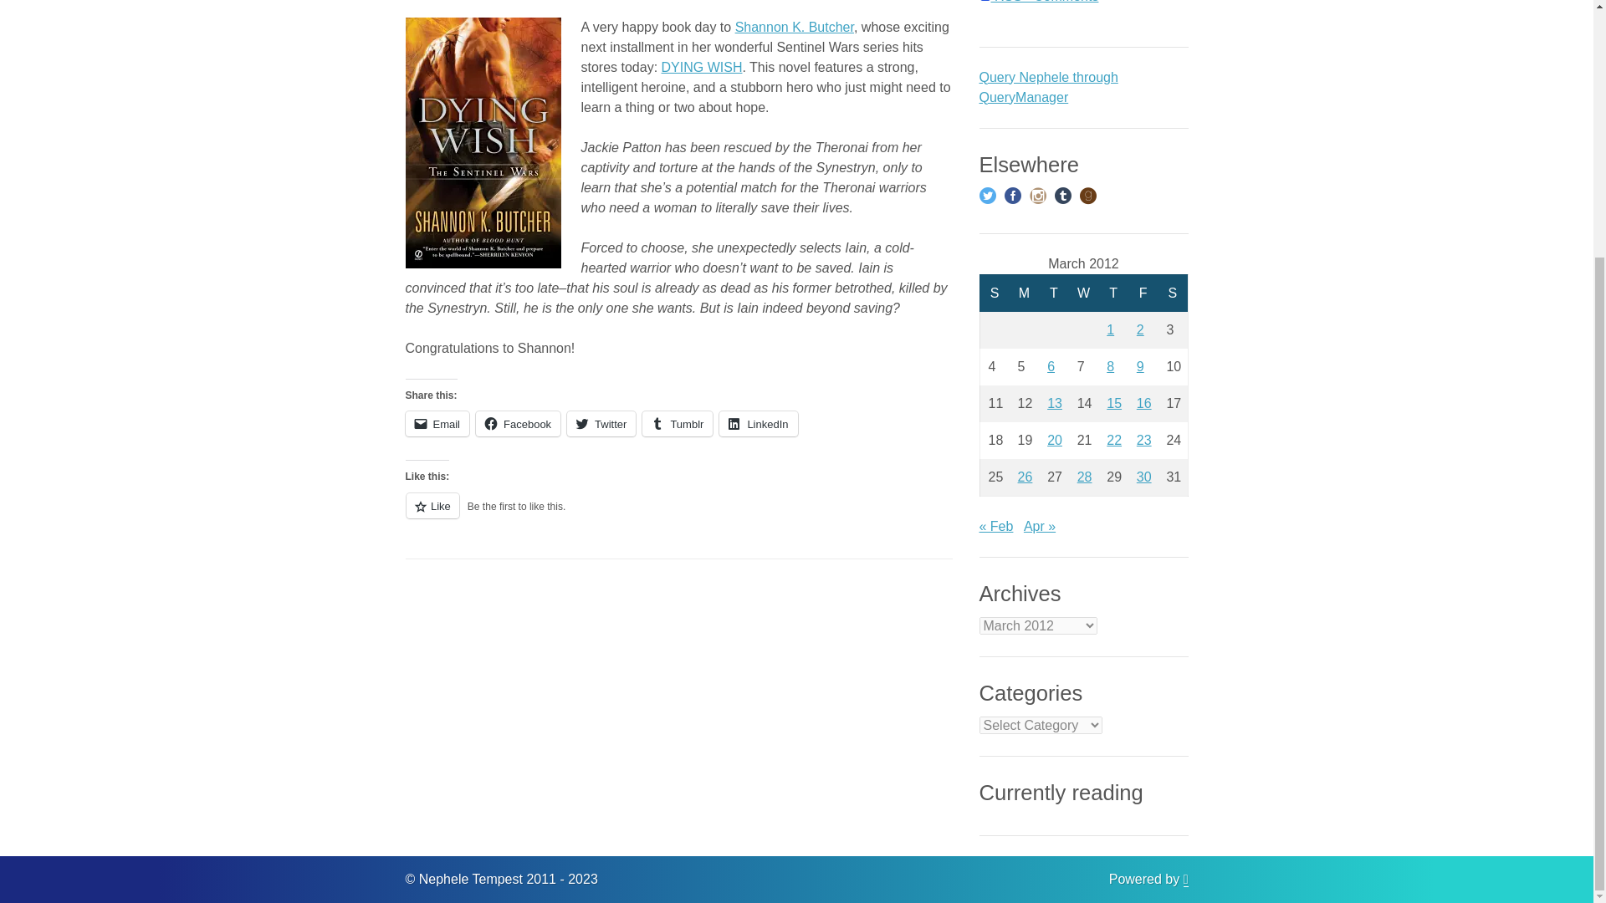 This screenshot has width=1606, height=903. What do you see at coordinates (1143, 293) in the screenshot?
I see `Friday` at bounding box center [1143, 293].